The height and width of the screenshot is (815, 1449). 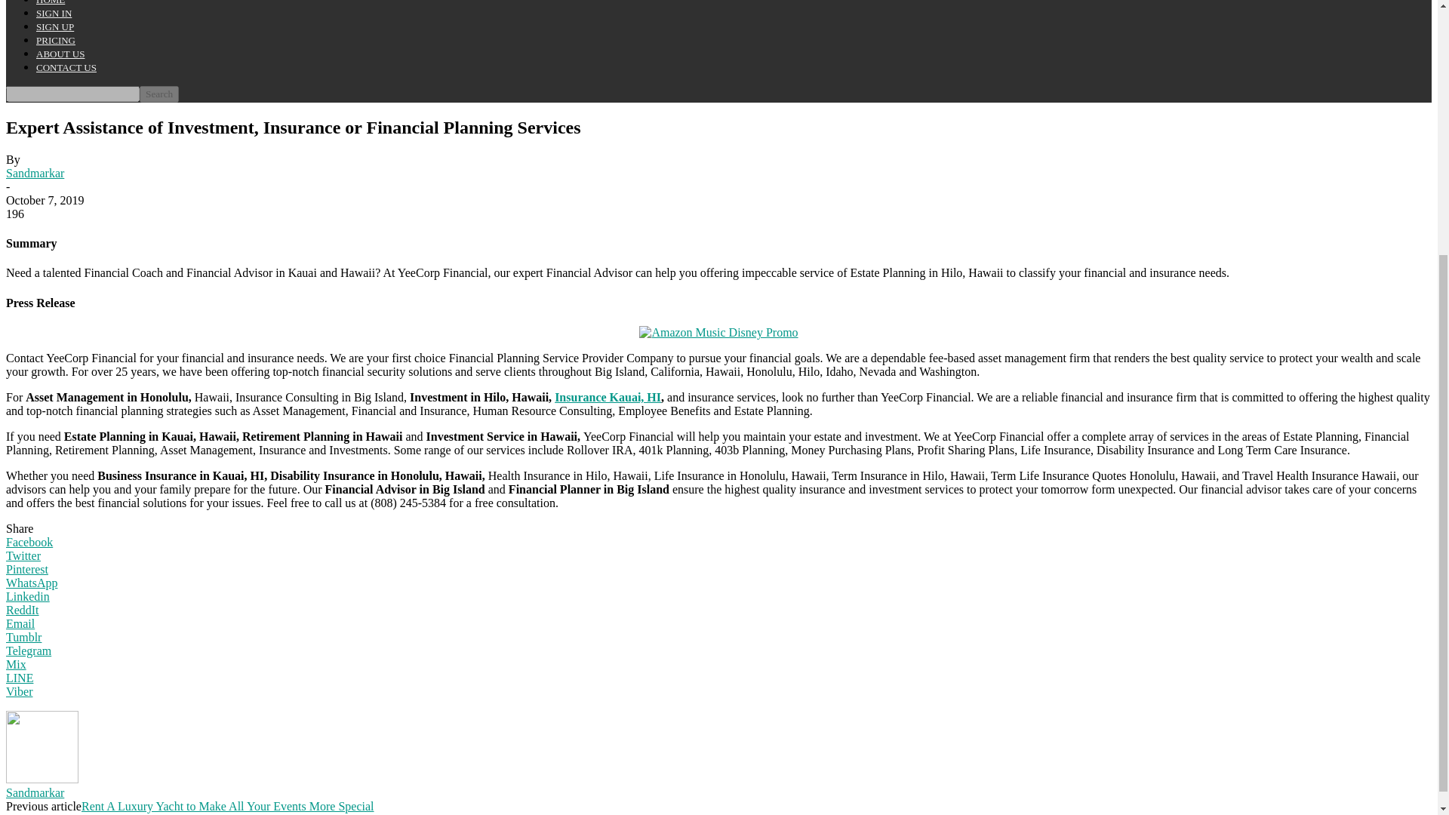 What do you see at coordinates (35, 173) in the screenshot?
I see `Sandmarkar` at bounding box center [35, 173].